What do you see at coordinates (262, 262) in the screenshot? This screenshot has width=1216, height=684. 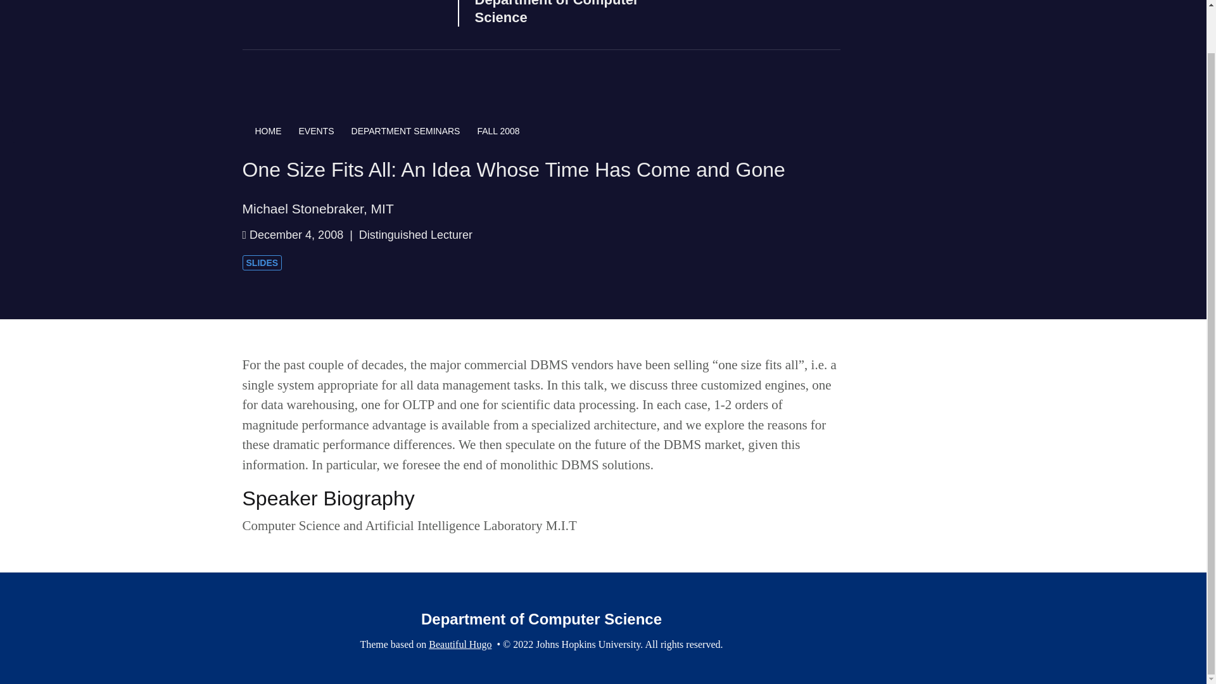 I see `SLIDES` at bounding box center [262, 262].